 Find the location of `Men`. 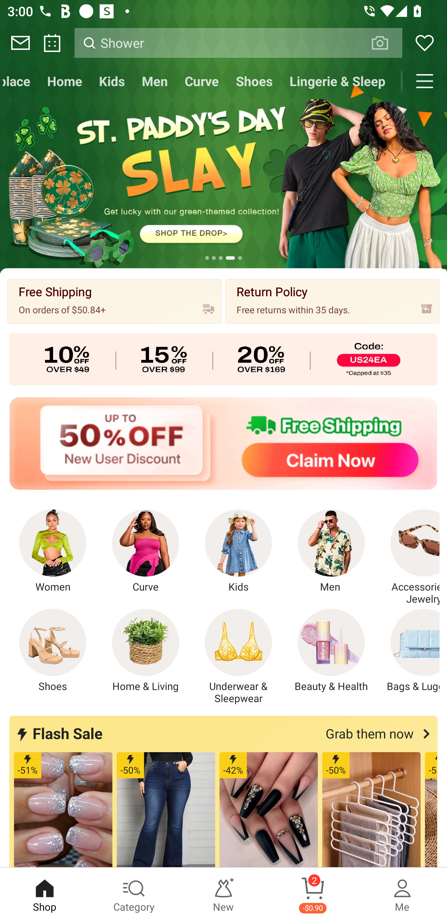

Men is located at coordinates (155, 81).